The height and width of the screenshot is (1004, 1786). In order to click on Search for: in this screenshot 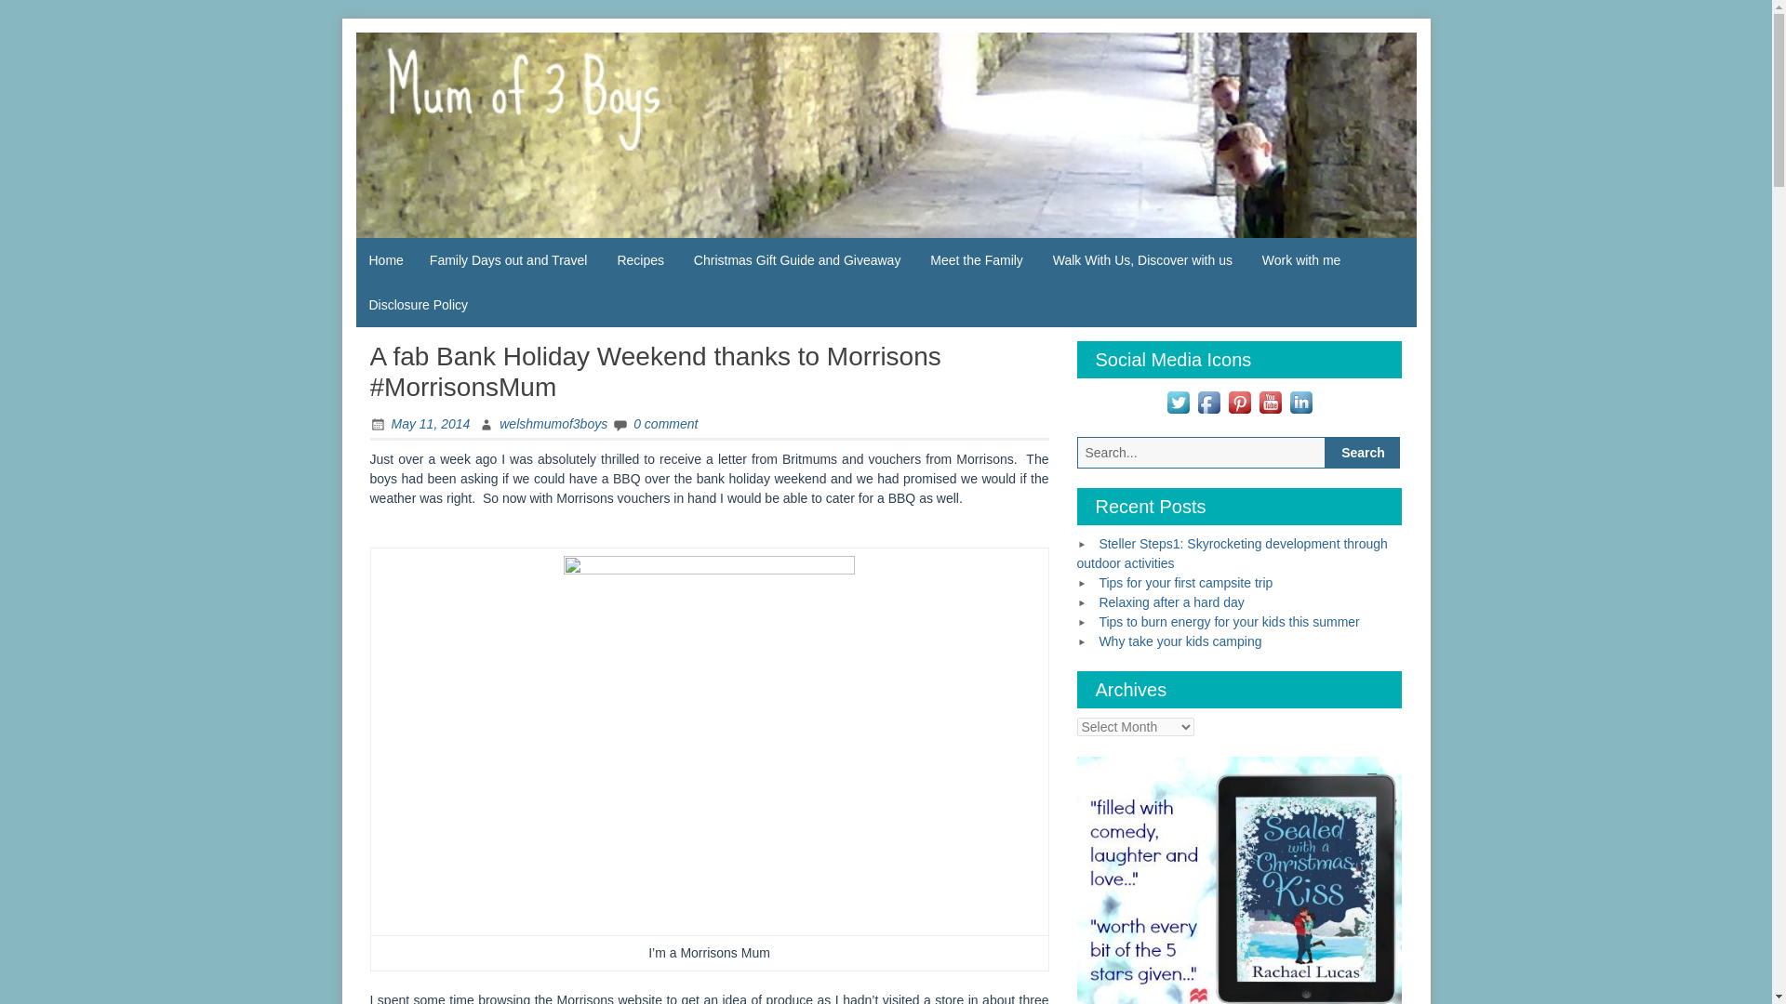, I will do `click(1202, 452)`.